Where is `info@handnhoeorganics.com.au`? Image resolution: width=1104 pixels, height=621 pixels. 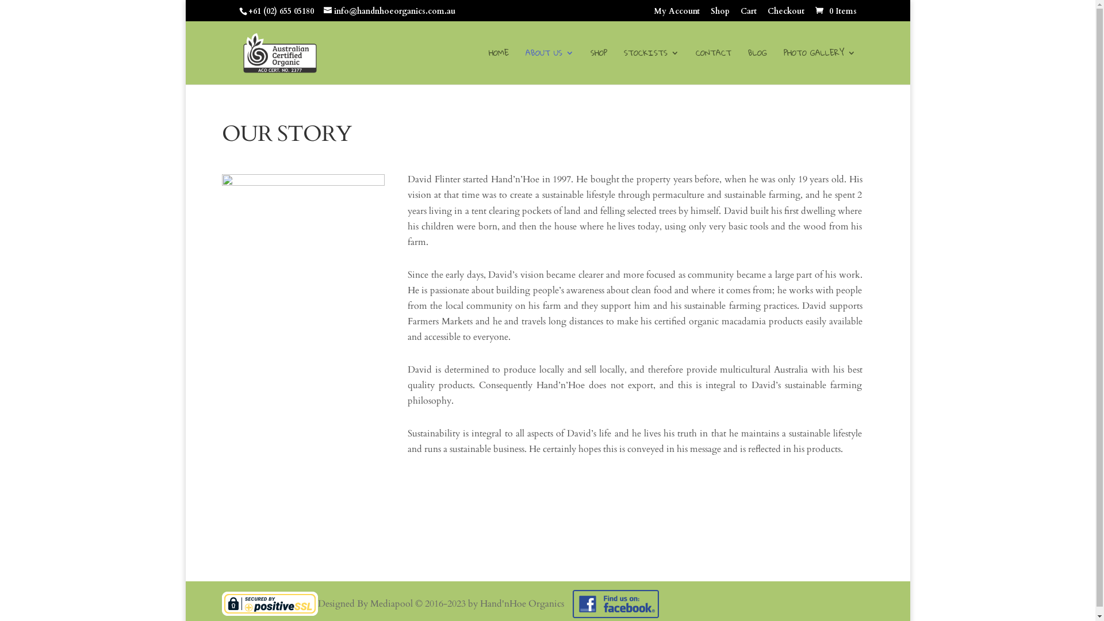 info@handnhoeorganics.com.au is located at coordinates (389, 11).